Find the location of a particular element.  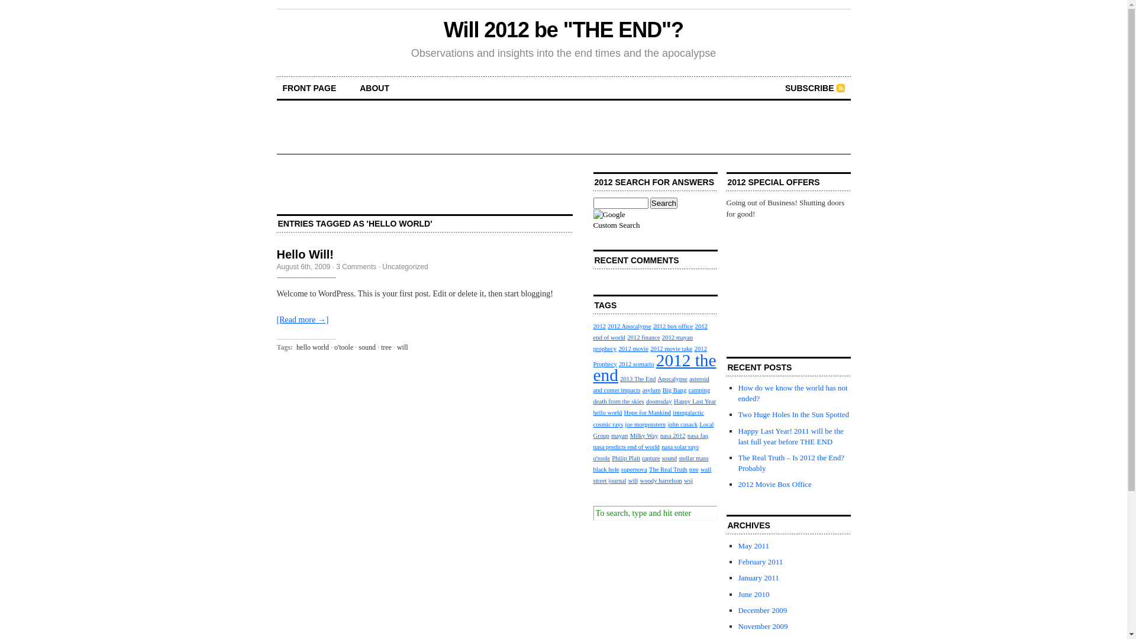

Philip Plait is located at coordinates (626, 458).